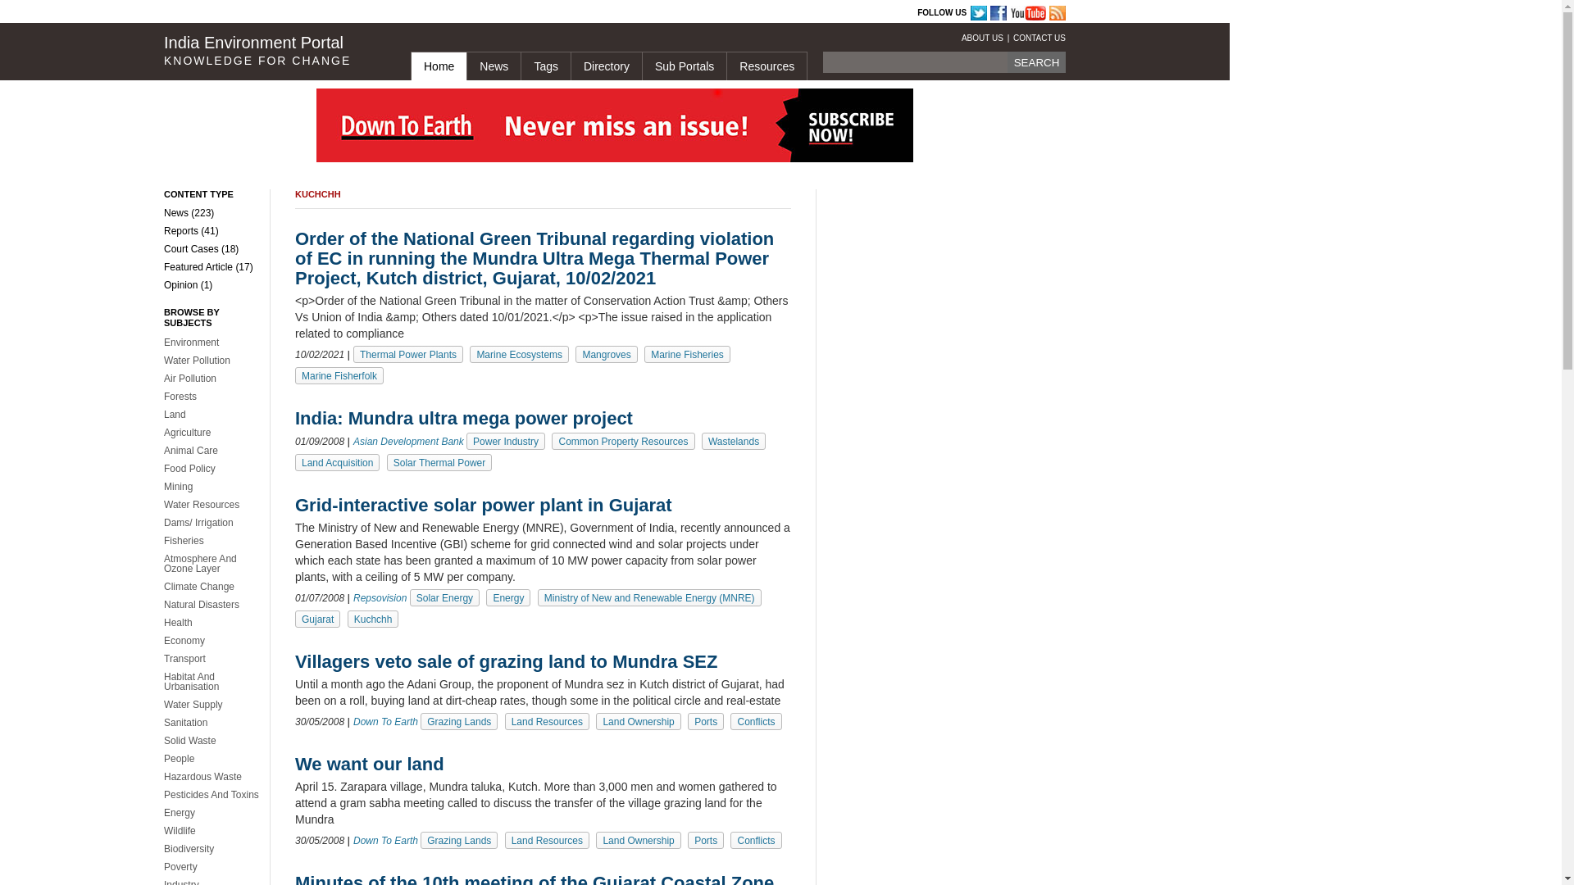  Describe the element at coordinates (274, 51) in the screenshot. I see `India Environment Portal KNOWLEDGE FOR CHANGE` at that location.